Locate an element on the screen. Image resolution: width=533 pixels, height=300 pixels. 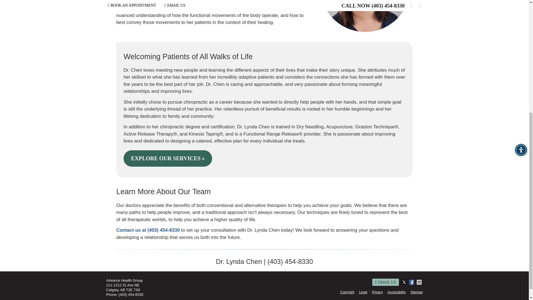
Footer Links is located at coordinates (380, 292).